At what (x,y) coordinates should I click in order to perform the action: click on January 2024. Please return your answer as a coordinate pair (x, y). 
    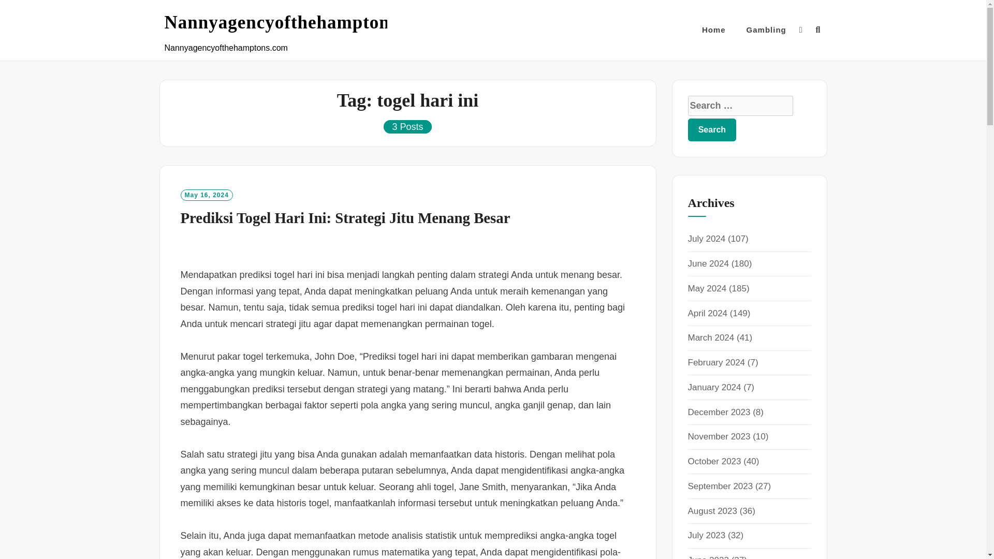
    Looking at the image, I should click on (714, 387).